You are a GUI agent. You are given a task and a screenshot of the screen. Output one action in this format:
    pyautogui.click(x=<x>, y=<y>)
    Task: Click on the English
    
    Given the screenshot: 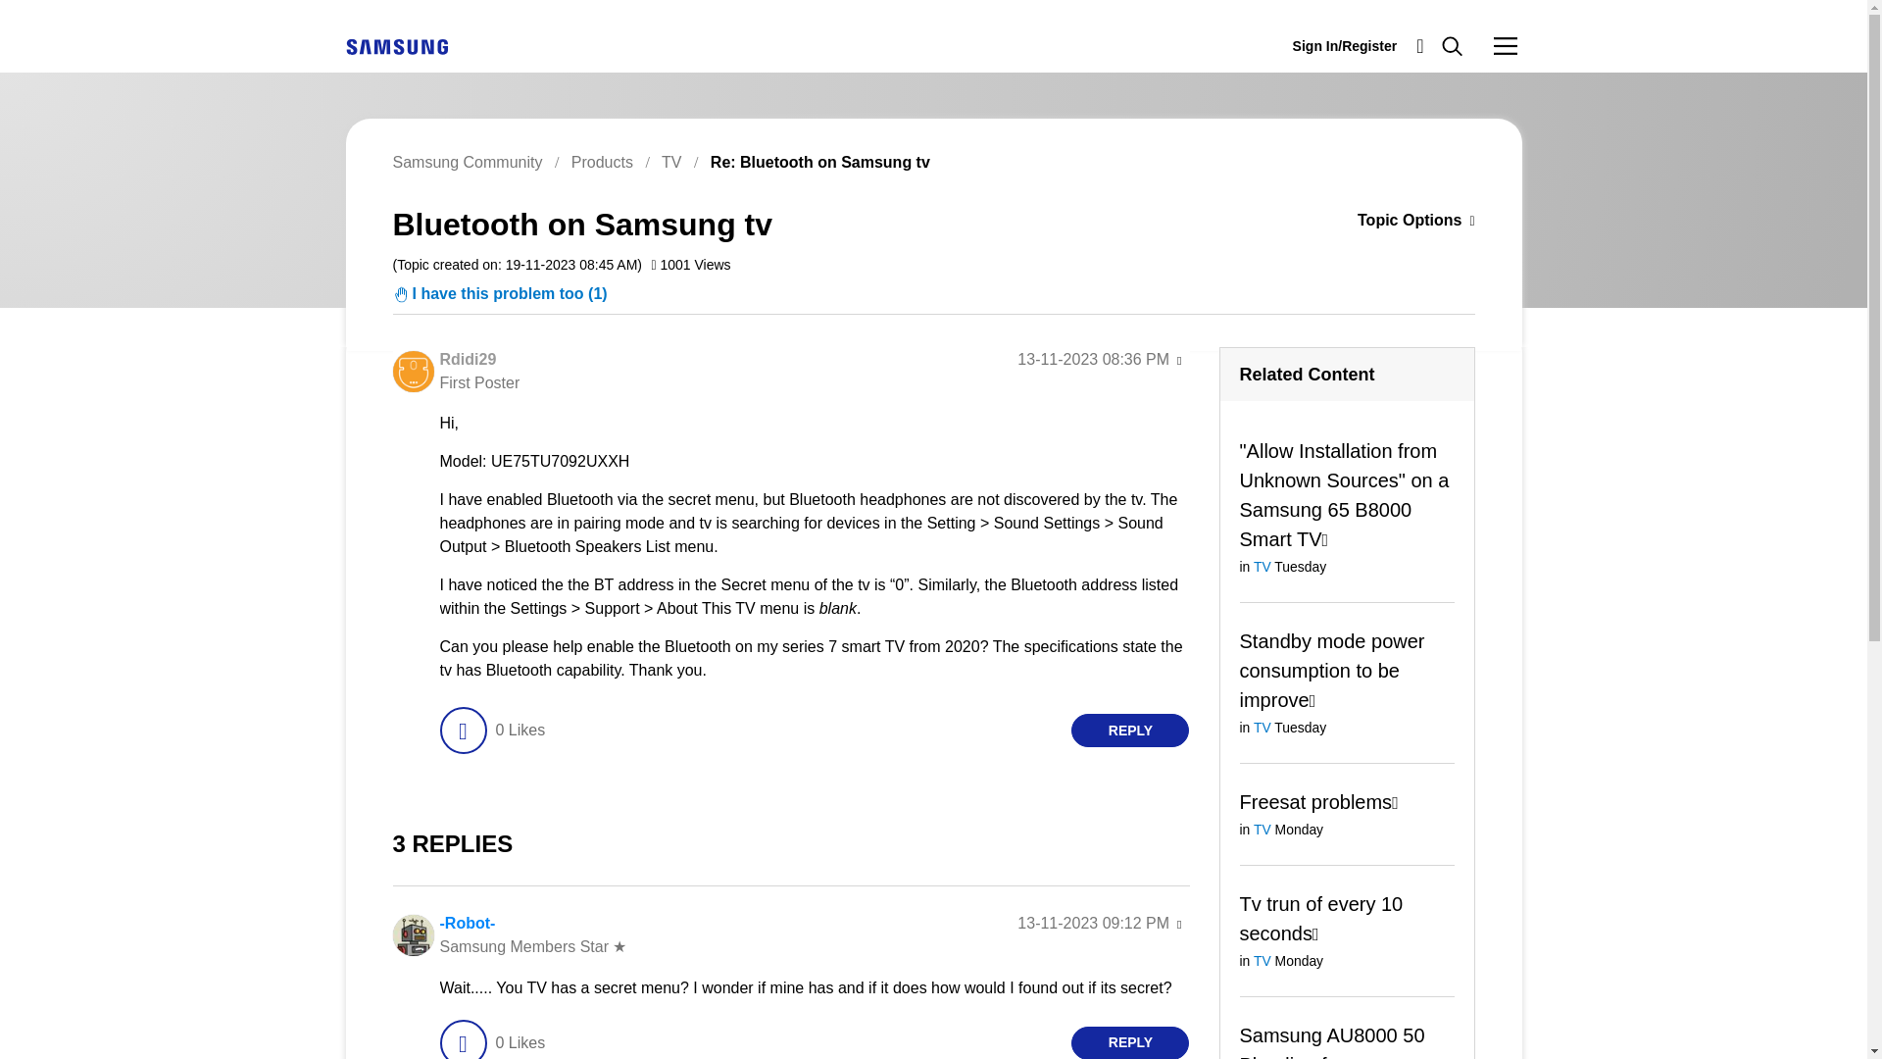 What is the action you would take?
    pyautogui.click(x=396, y=45)
    